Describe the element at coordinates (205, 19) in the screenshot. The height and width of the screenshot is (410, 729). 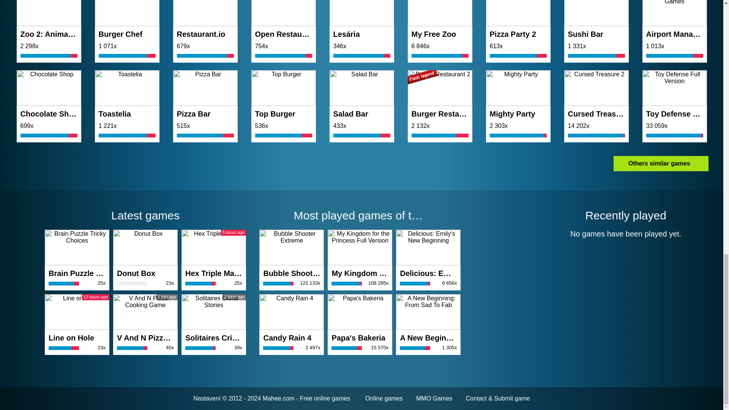
I see `Restaurant.io` at that location.